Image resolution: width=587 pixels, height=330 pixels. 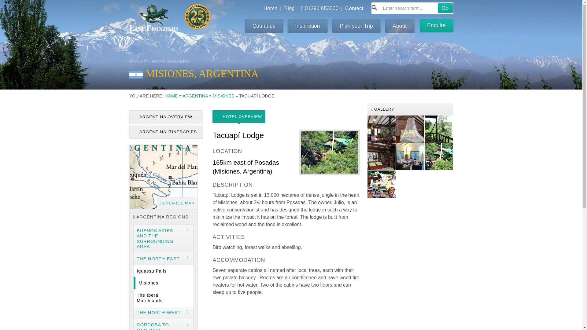 What do you see at coordinates (271, 8) in the screenshot?
I see `Home` at bounding box center [271, 8].